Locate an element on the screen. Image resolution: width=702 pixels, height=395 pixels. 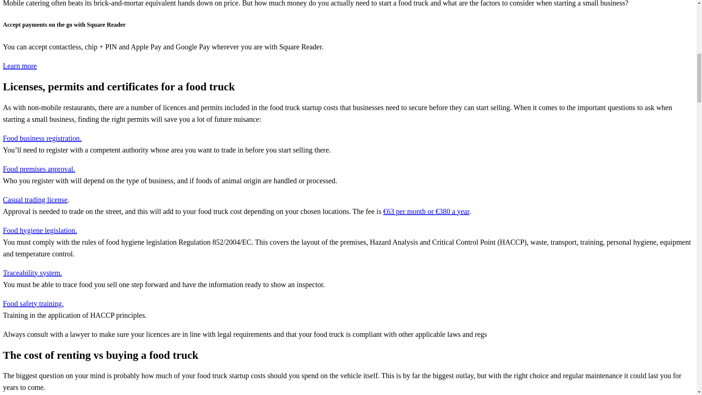
Learn more is located at coordinates (20, 66).